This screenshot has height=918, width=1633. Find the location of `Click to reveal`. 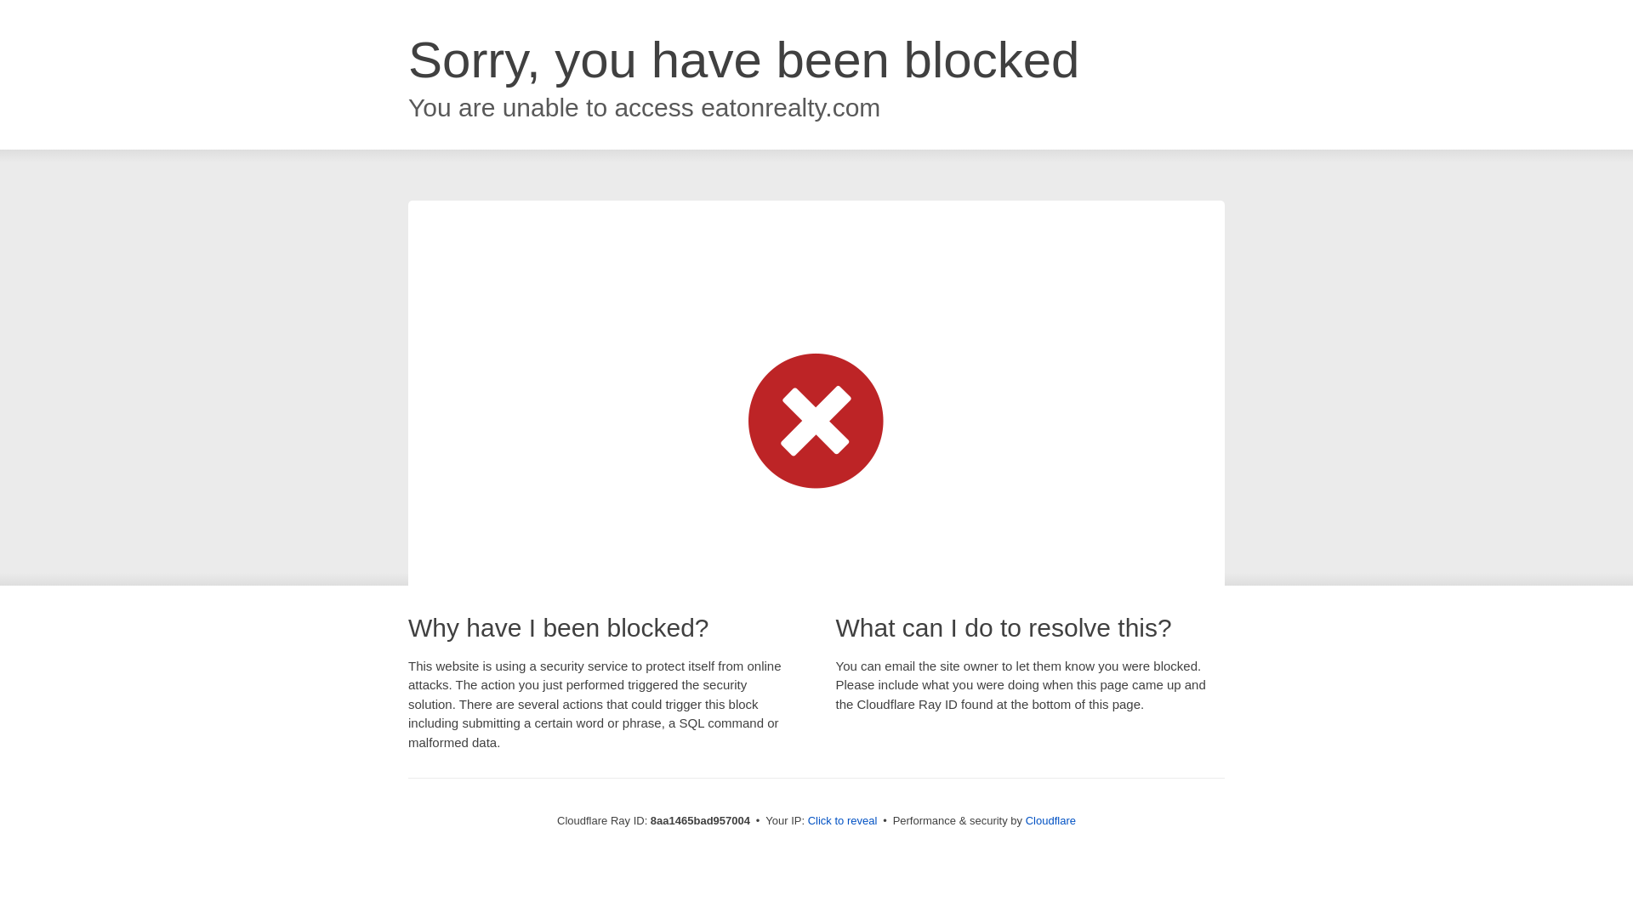

Click to reveal is located at coordinates (843, 821).